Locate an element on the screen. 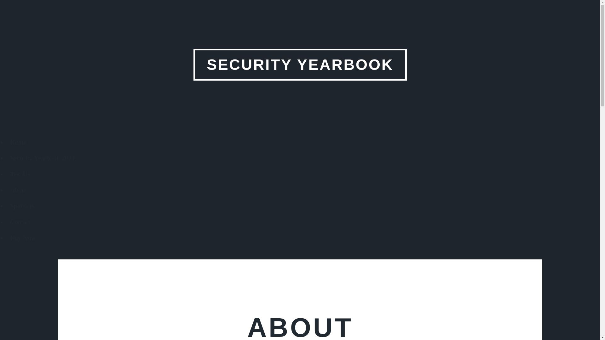 The width and height of the screenshot is (605, 340). Sponsors is located at coordinates (22, 206).